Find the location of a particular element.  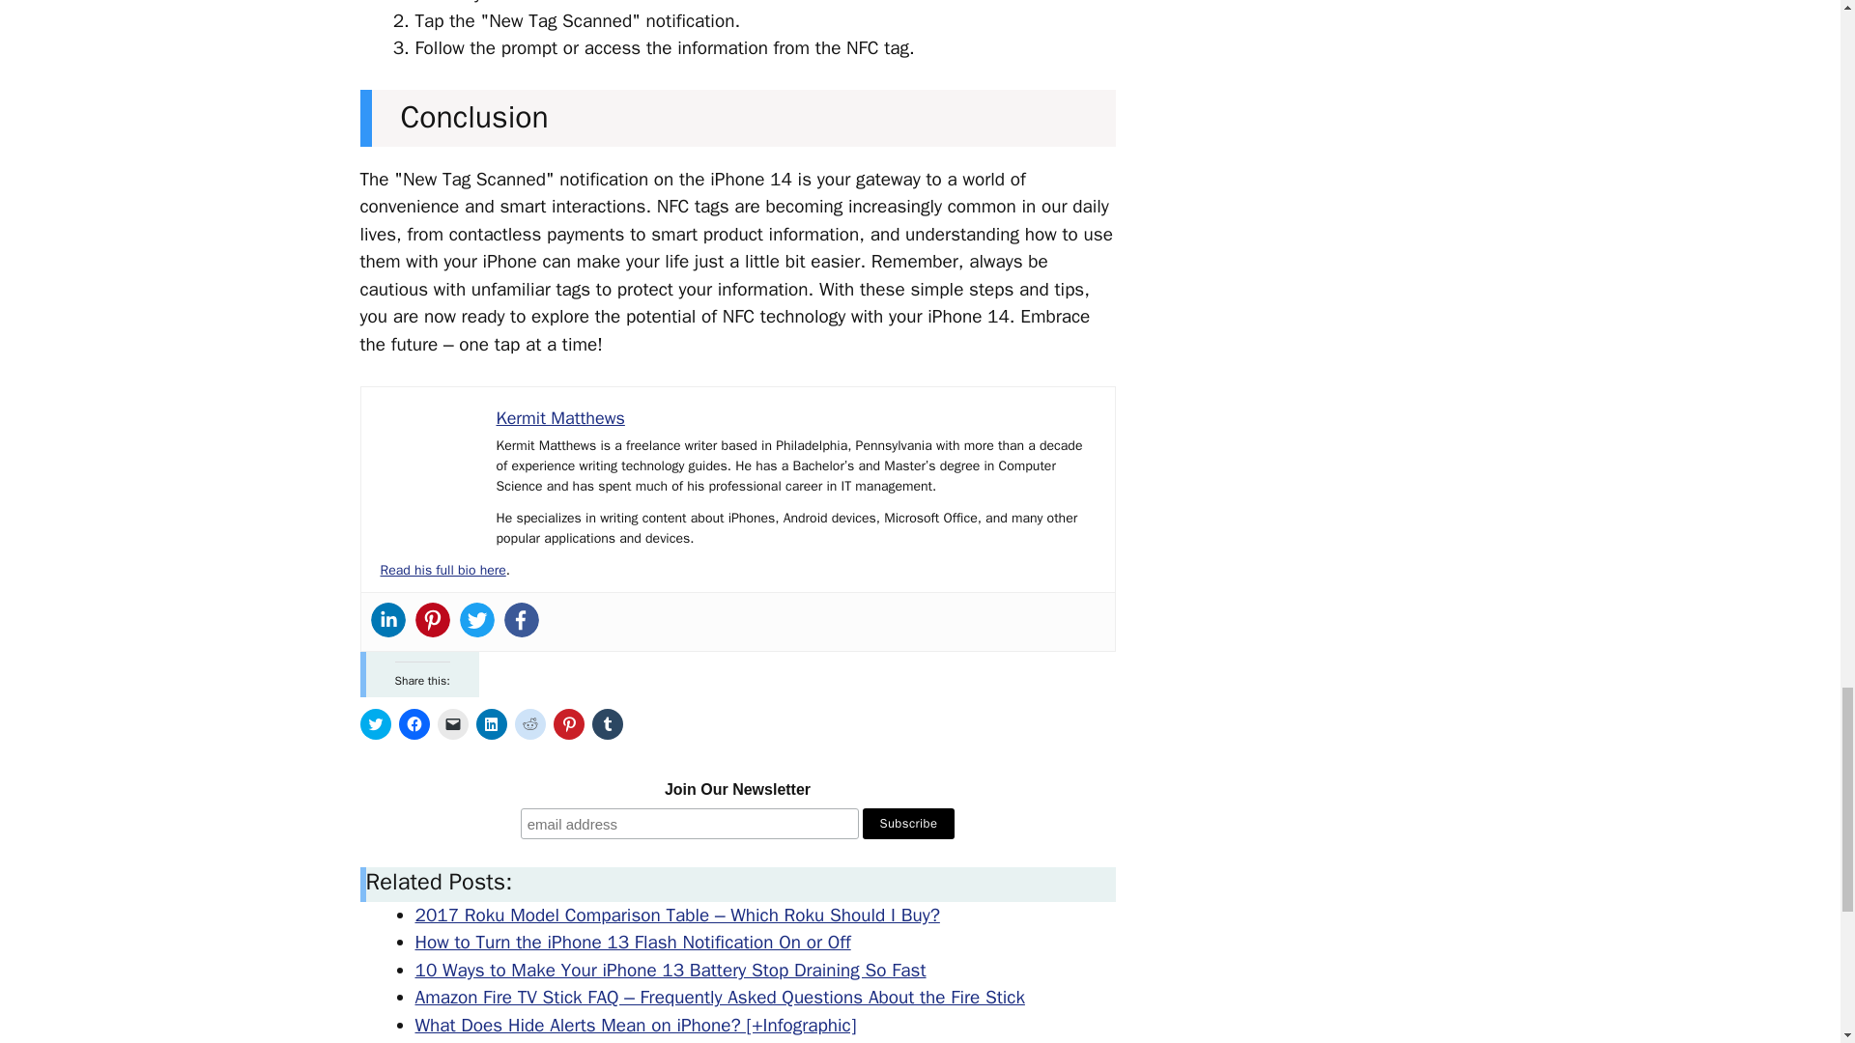

How to Turn the iPhone 13 Flash Notification On or Off is located at coordinates (634, 943).